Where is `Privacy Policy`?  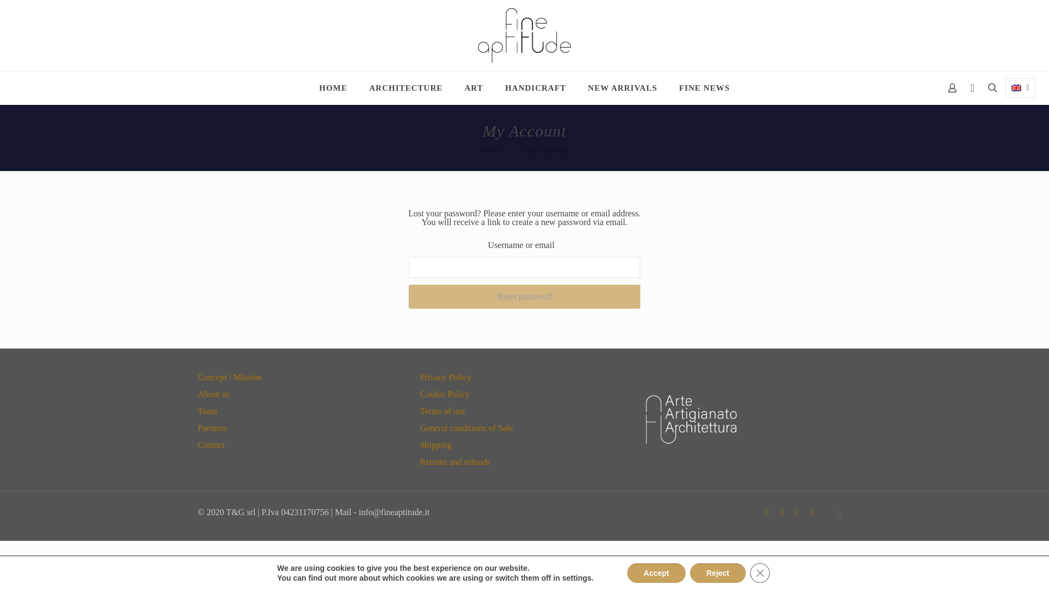
Privacy Policy is located at coordinates (446, 377).